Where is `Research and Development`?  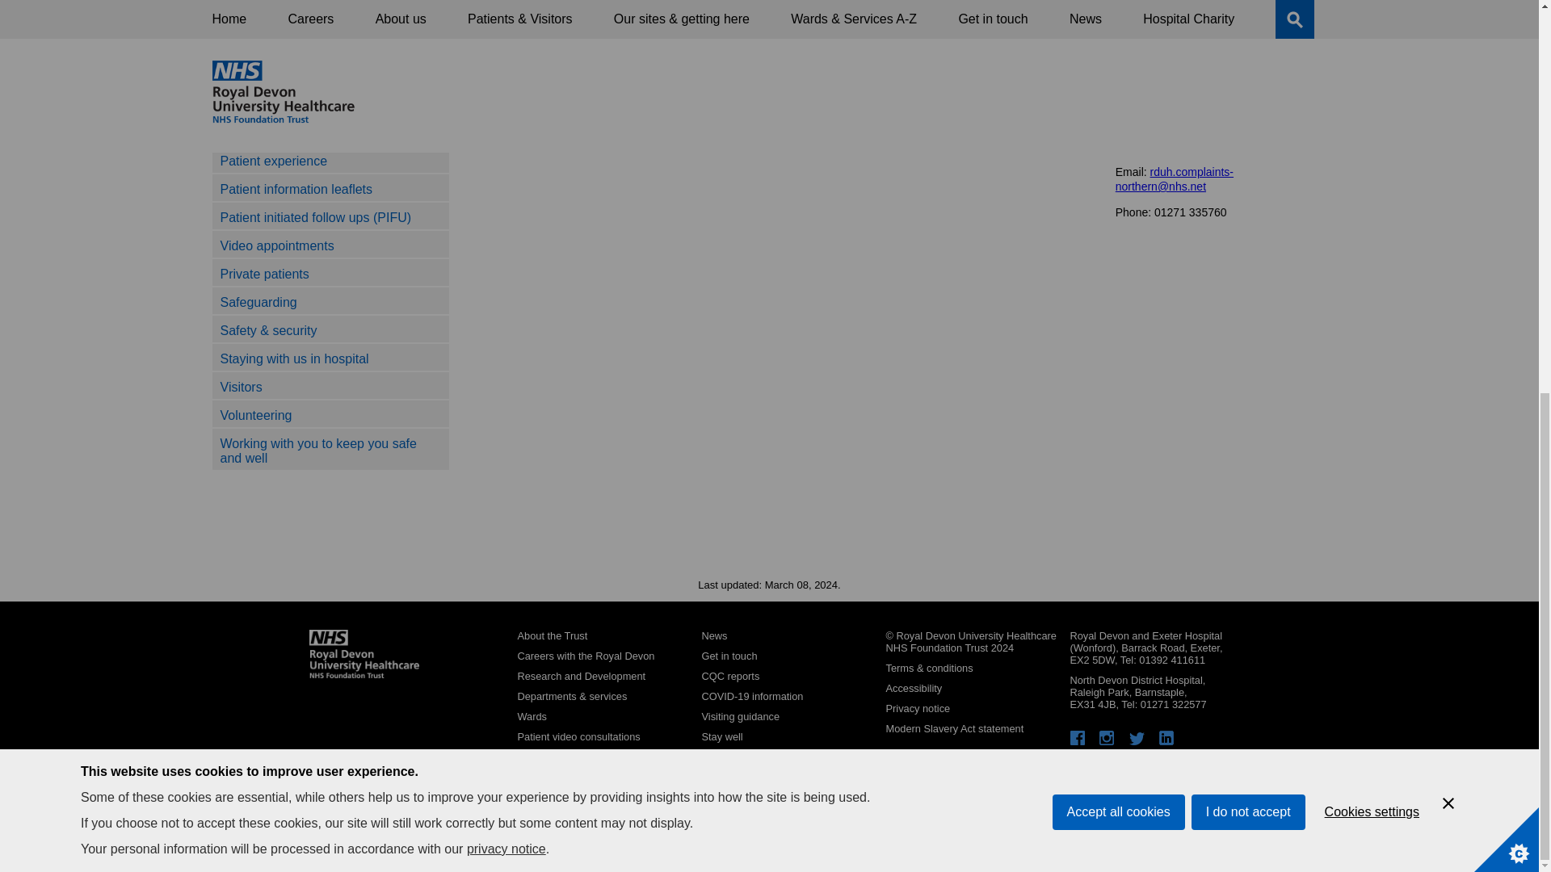
Research and Development is located at coordinates (580, 676).